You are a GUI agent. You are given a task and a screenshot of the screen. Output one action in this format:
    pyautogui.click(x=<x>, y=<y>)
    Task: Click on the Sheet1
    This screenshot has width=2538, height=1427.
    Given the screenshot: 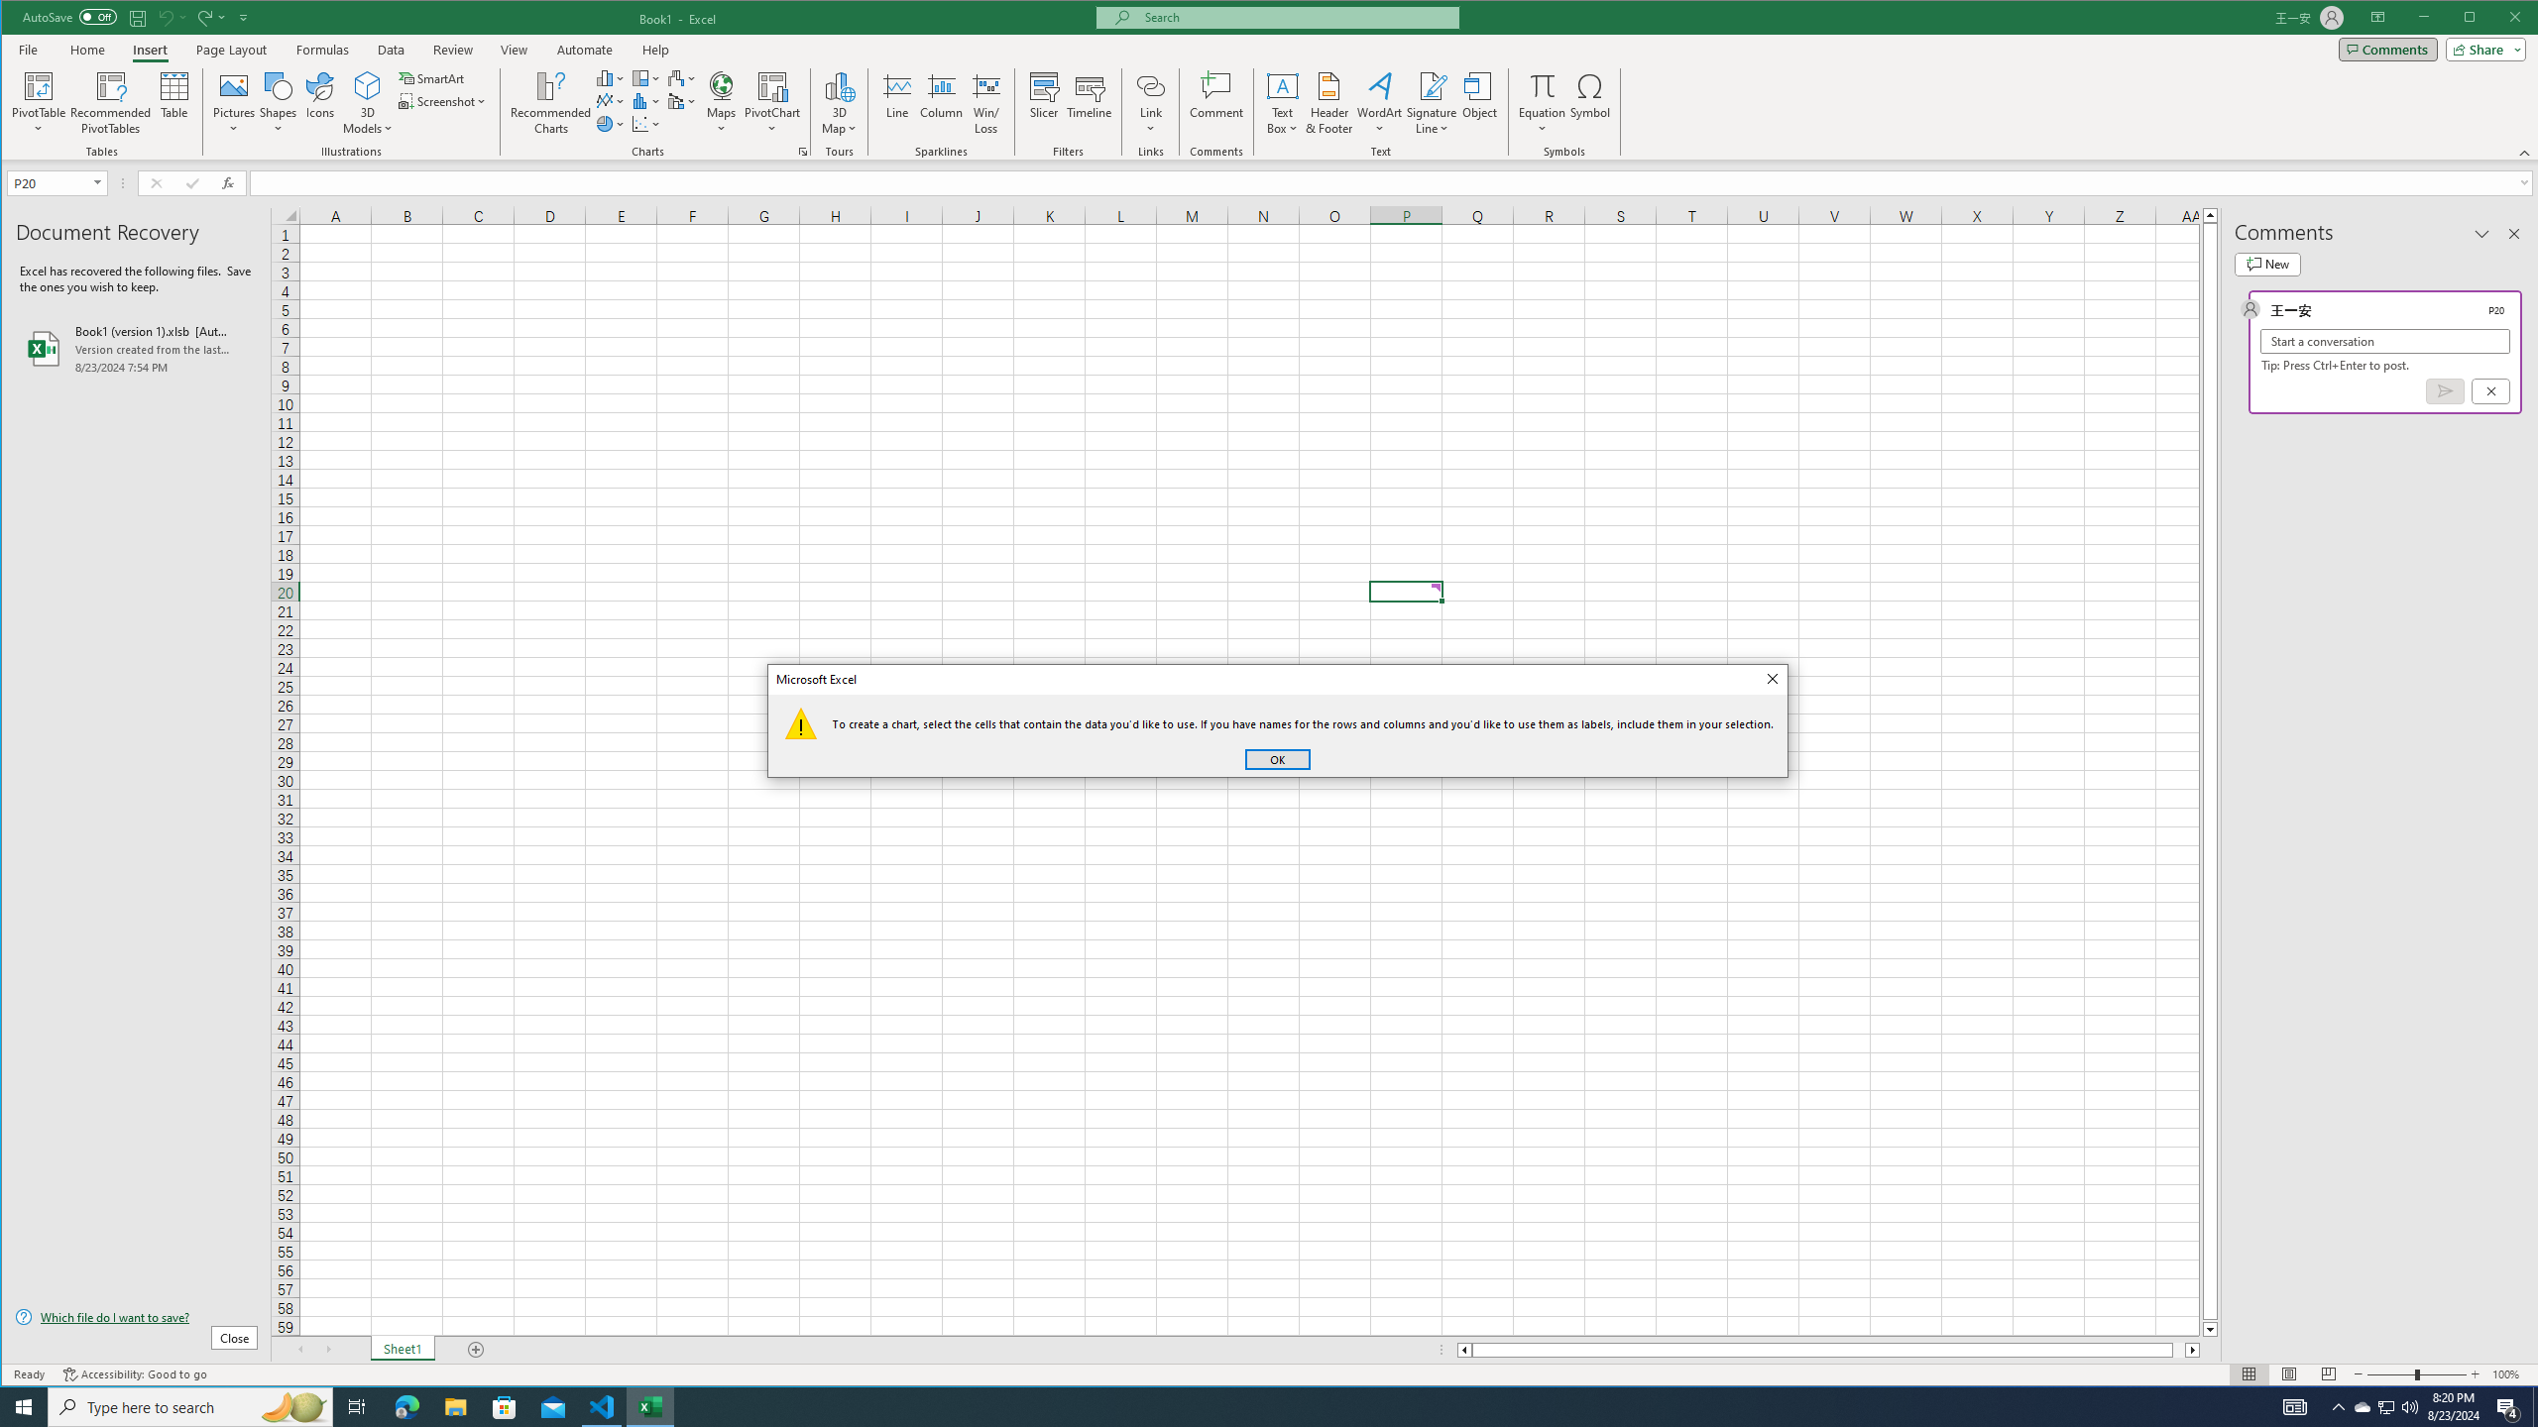 What is the action you would take?
    pyautogui.click(x=402, y=1350)
    